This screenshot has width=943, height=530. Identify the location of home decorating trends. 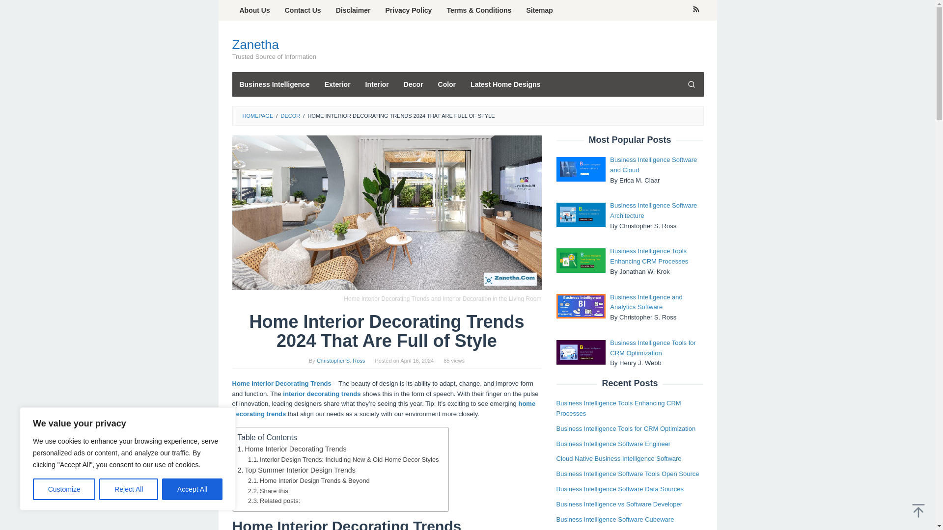
(384, 409).